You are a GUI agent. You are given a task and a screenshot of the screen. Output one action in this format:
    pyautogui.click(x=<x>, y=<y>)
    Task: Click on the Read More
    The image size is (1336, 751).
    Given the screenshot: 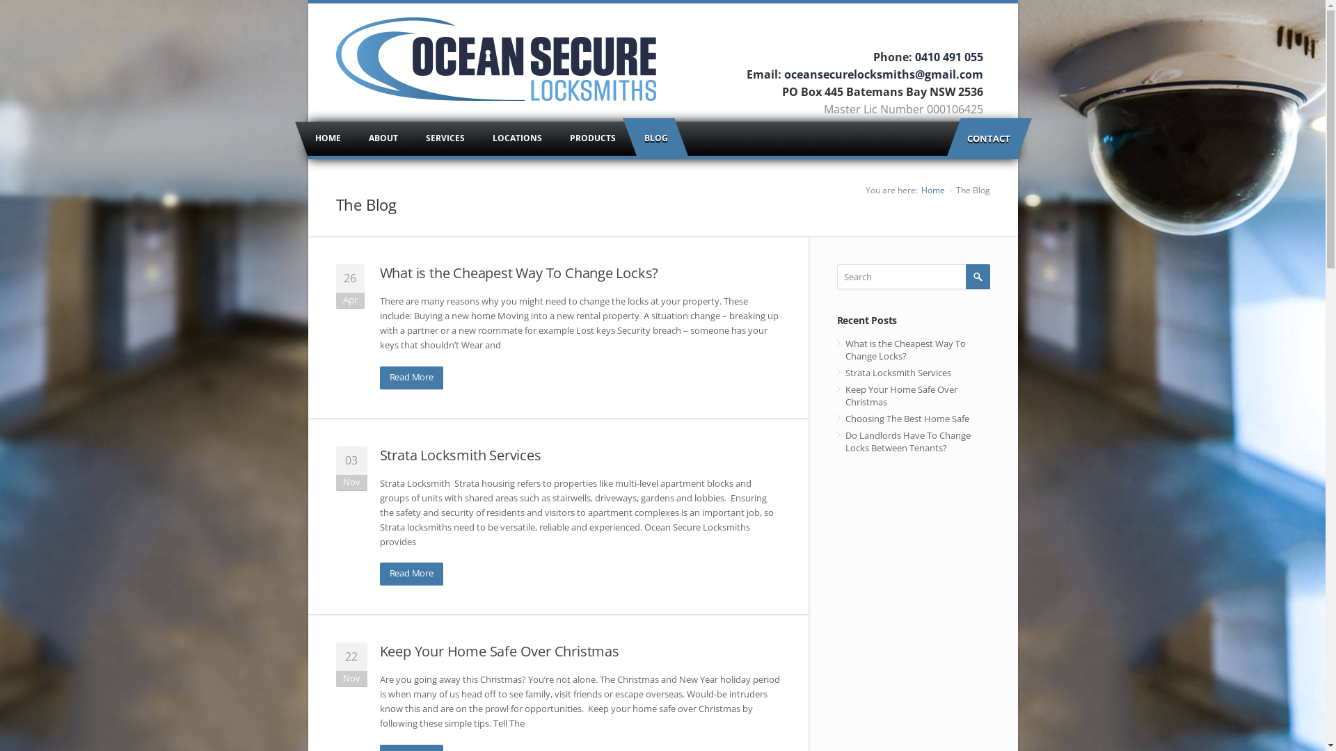 What is the action you would take?
    pyautogui.click(x=412, y=574)
    